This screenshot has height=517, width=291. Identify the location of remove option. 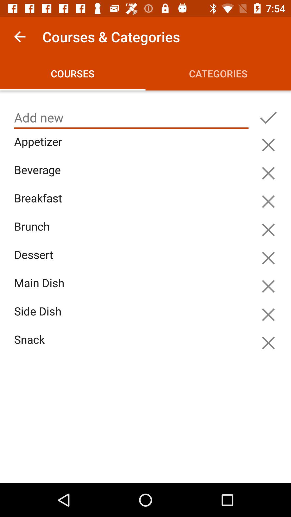
(268, 230).